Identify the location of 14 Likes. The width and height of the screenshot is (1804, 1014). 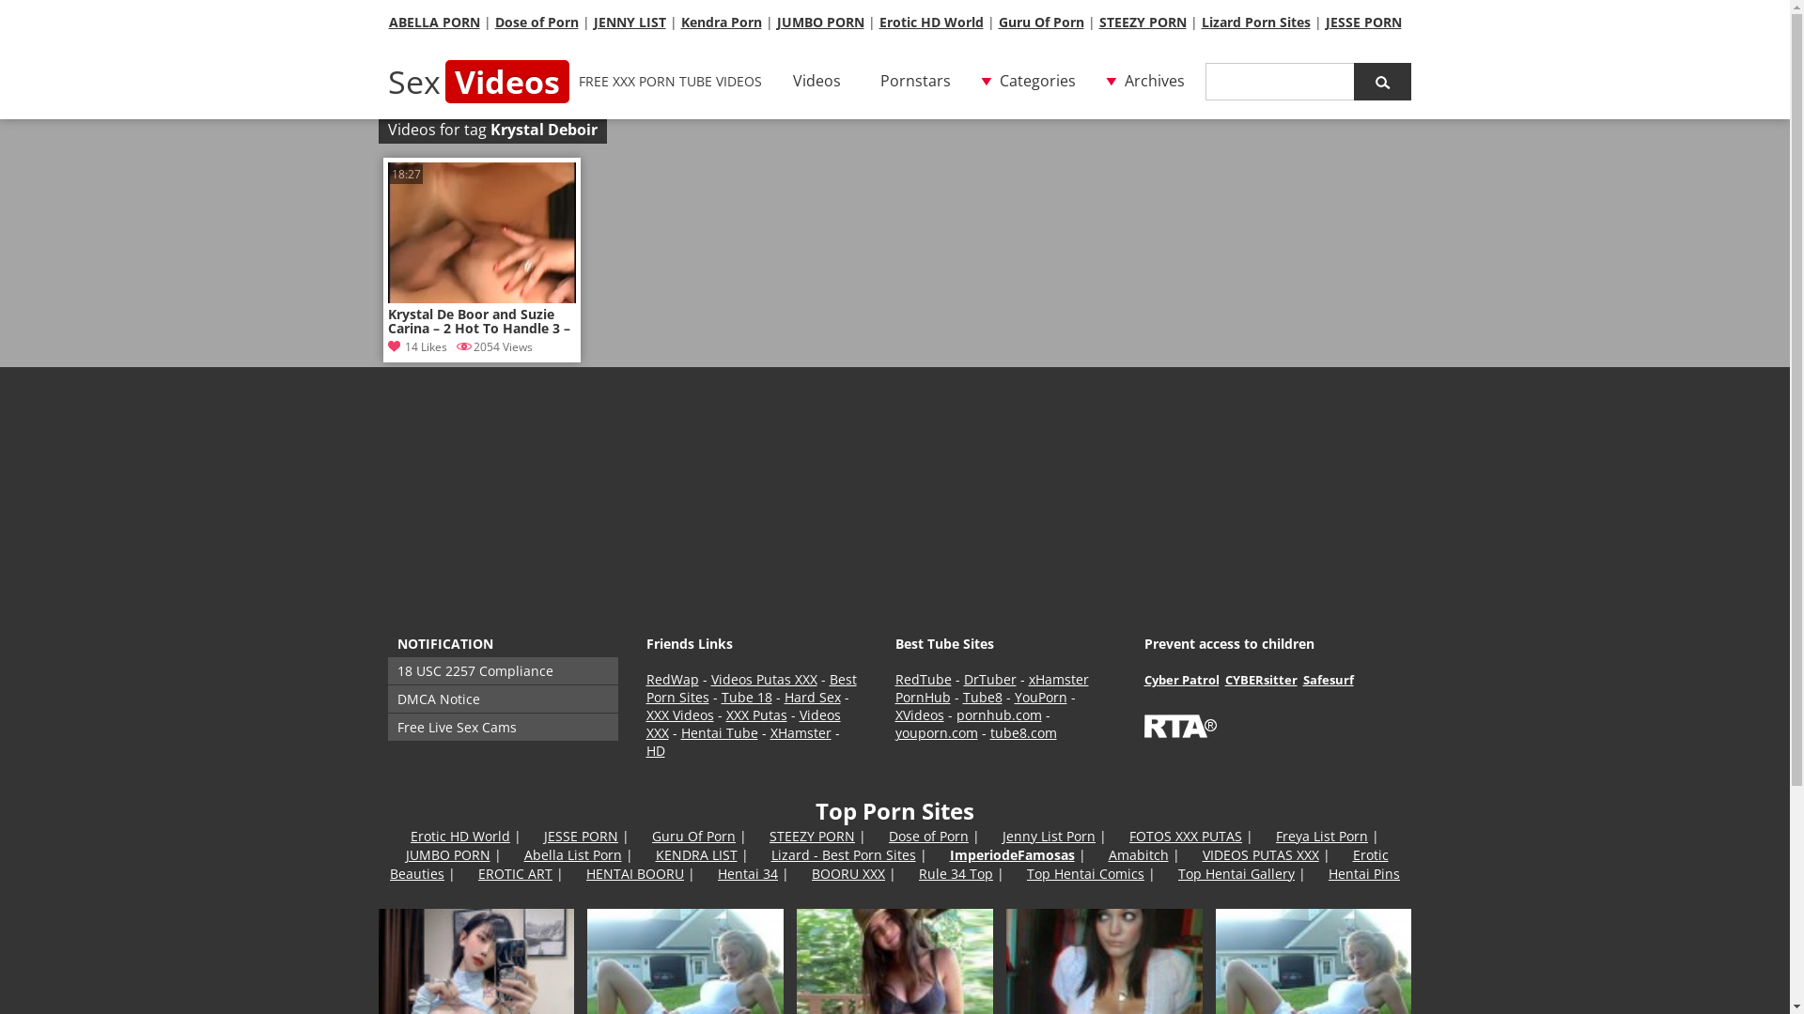
(417, 347).